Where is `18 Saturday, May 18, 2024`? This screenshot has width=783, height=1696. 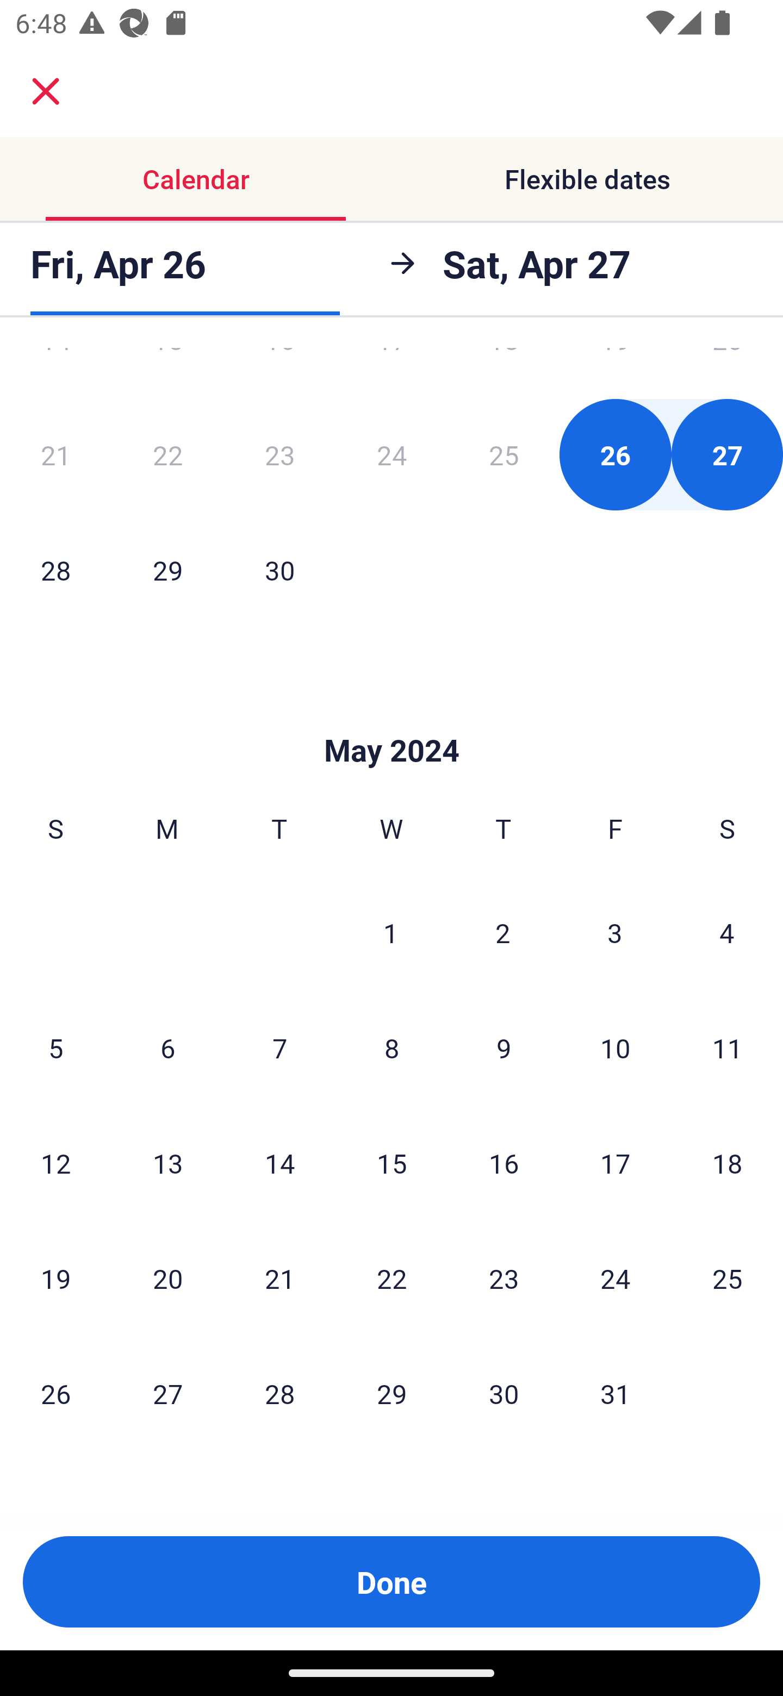 18 Saturday, May 18, 2024 is located at coordinates (728, 1163).